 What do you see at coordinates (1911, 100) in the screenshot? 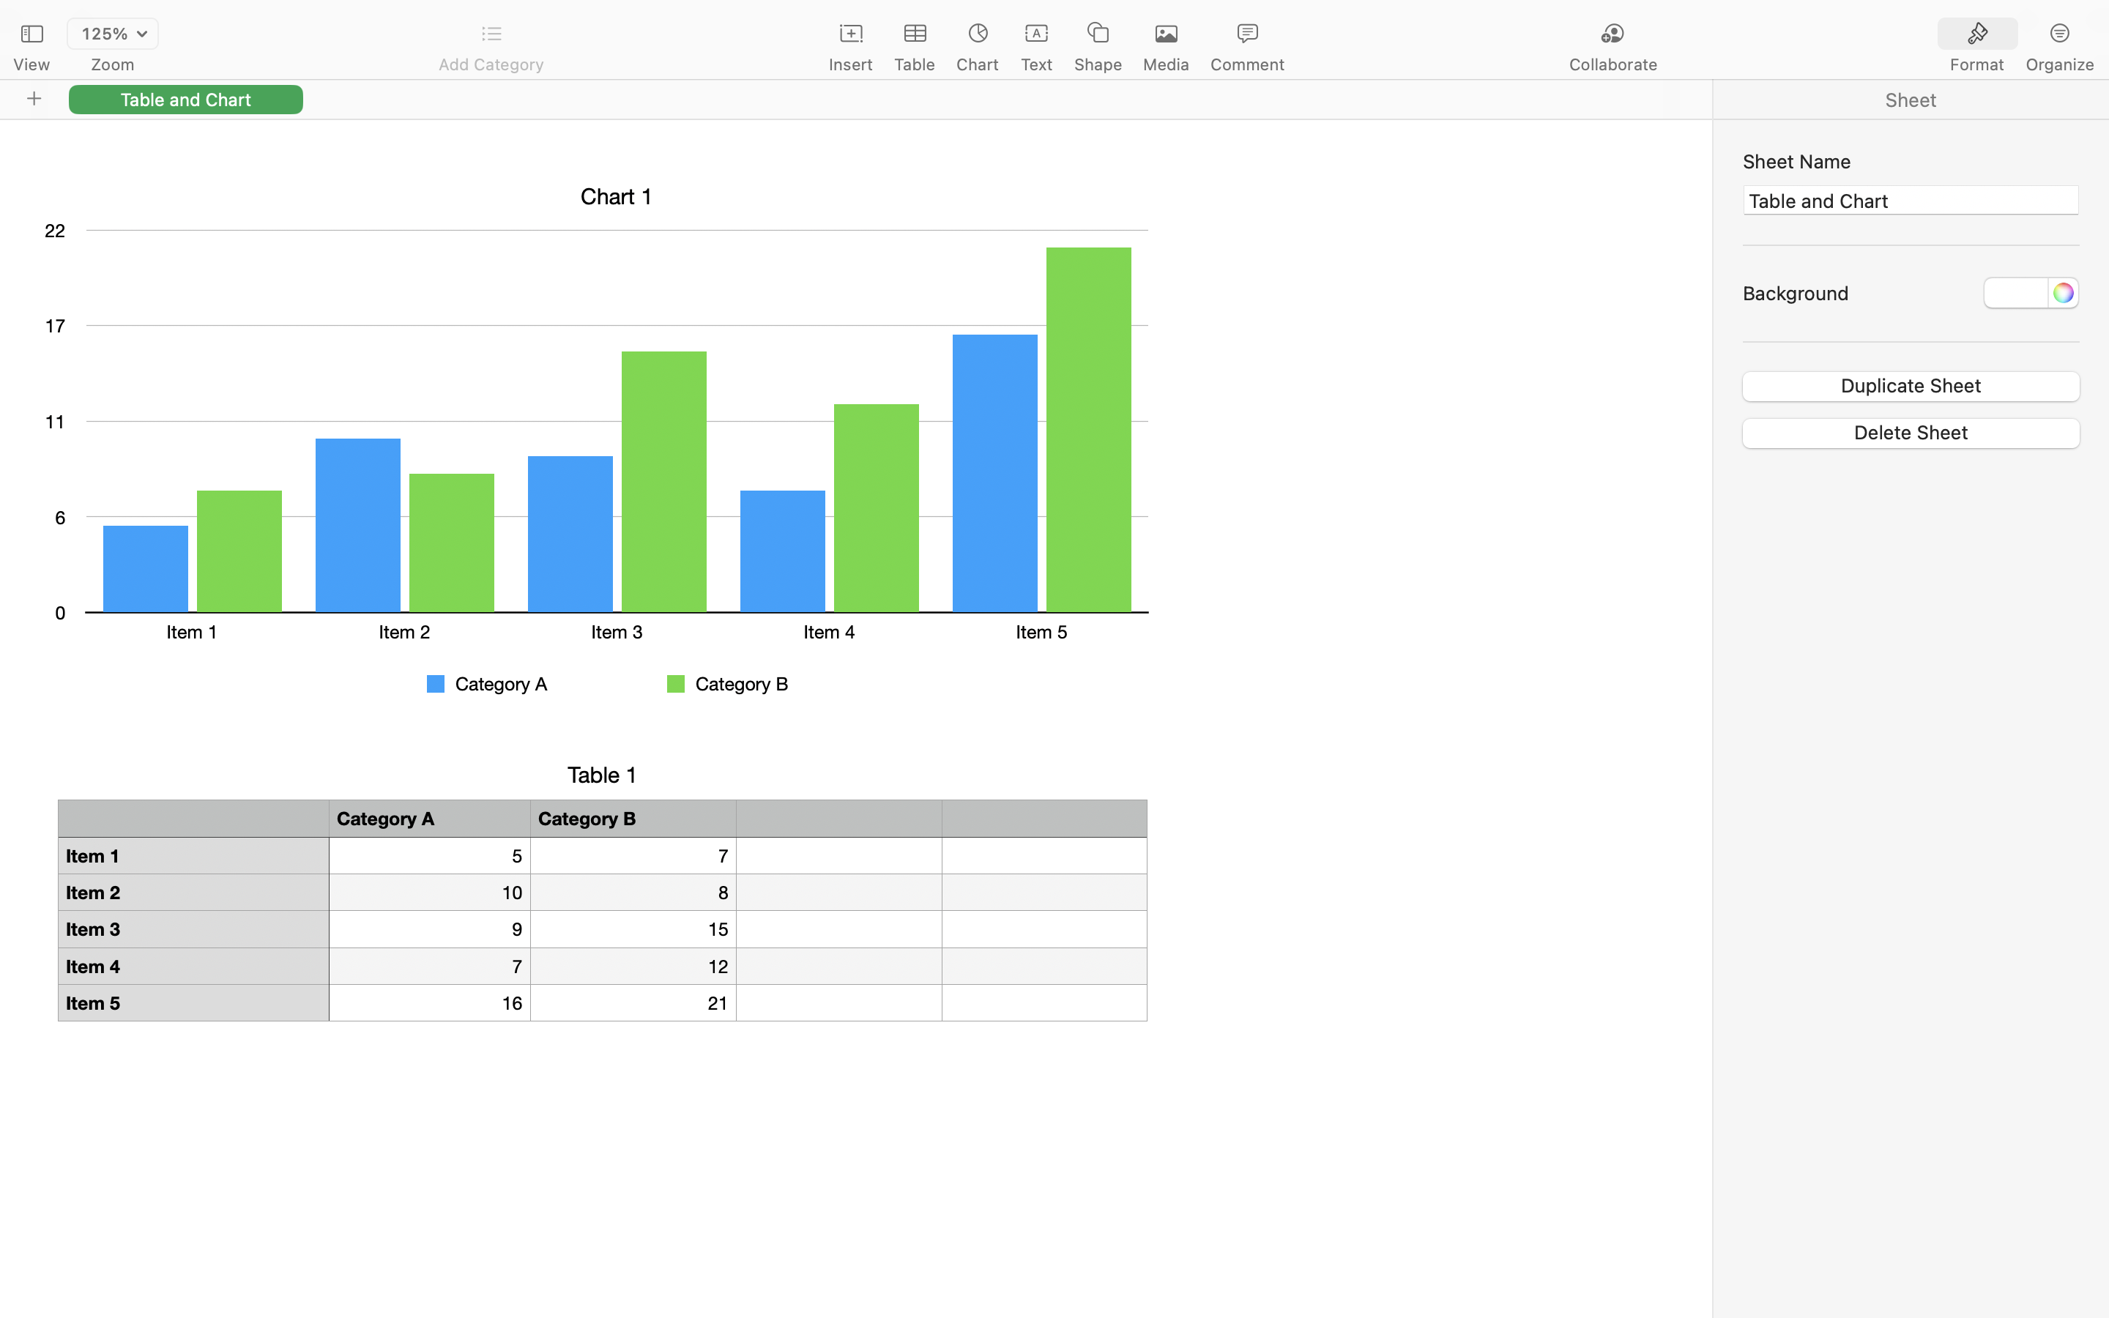
I see `<AXUIElement 0x12503ee70> {pid=1420}` at bounding box center [1911, 100].